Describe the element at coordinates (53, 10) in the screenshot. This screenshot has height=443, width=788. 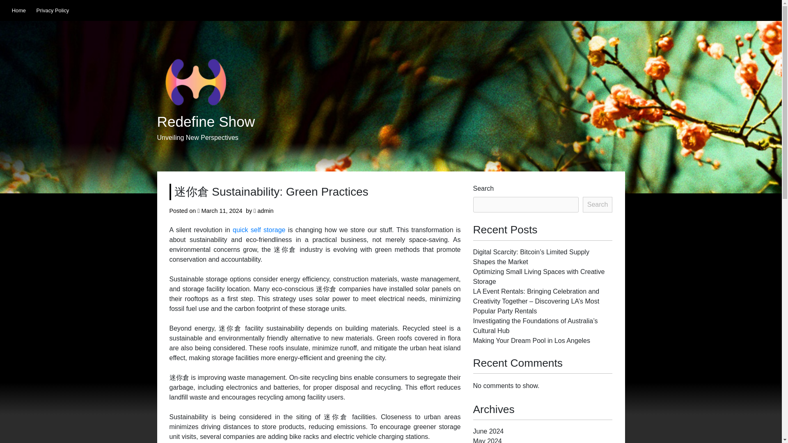
I see `Privacy Policy` at that location.